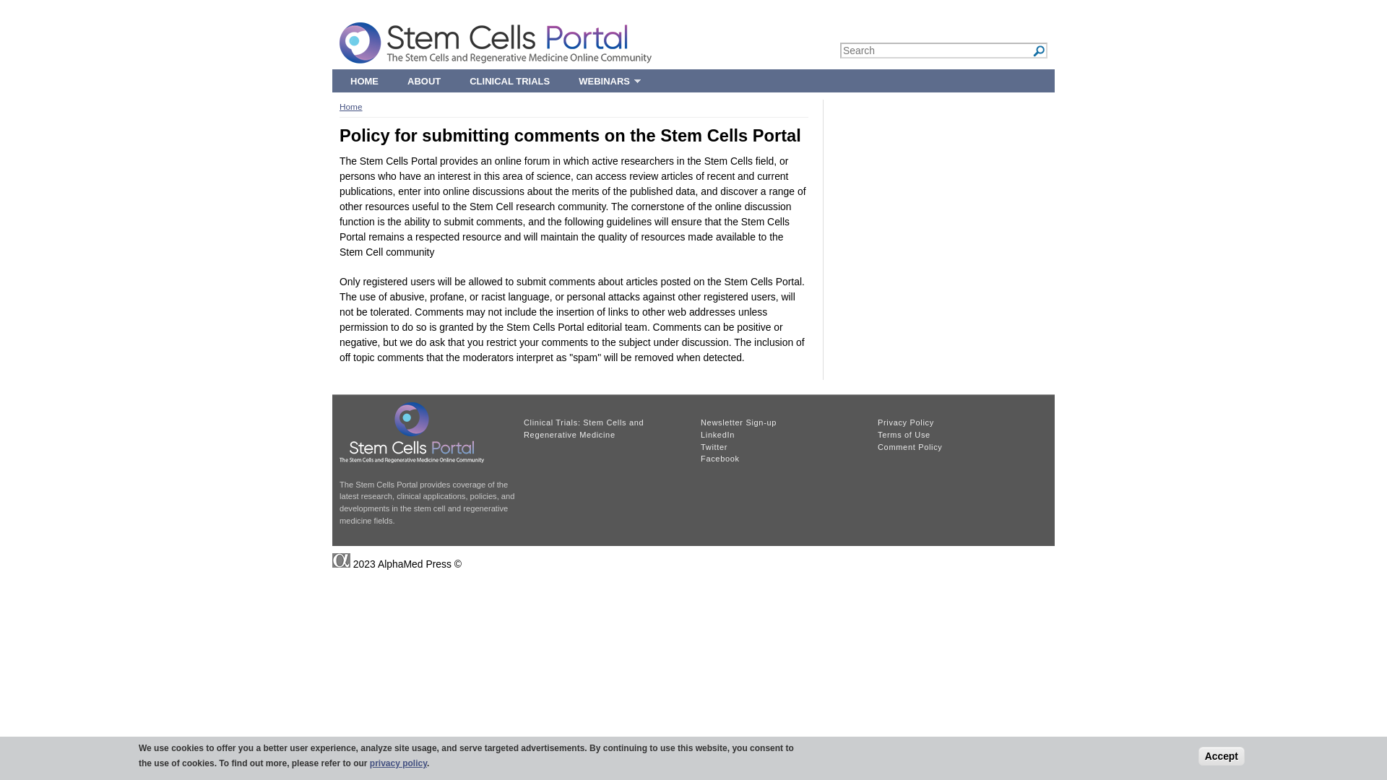 This screenshot has width=1387, height=780. Describe the element at coordinates (364, 81) in the screenshot. I see `HOME` at that location.